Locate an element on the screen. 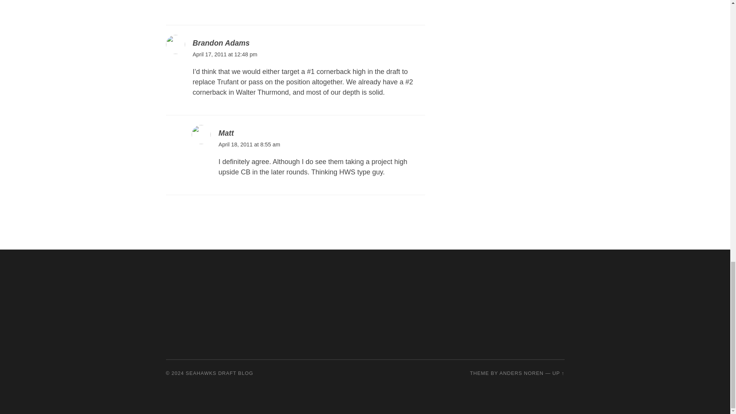 Image resolution: width=736 pixels, height=414 pixels. ANDERS NOREN is located at coordinates (521, 373).